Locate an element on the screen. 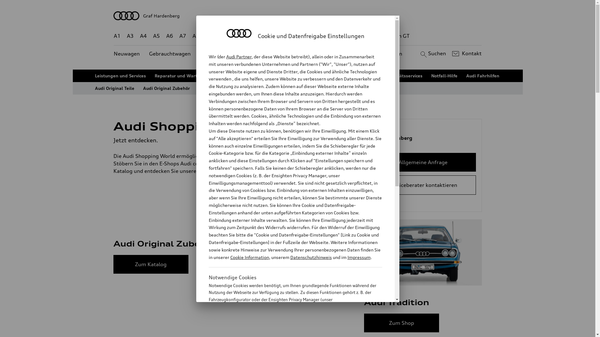  Garantie is located at coordinates (366, 76).